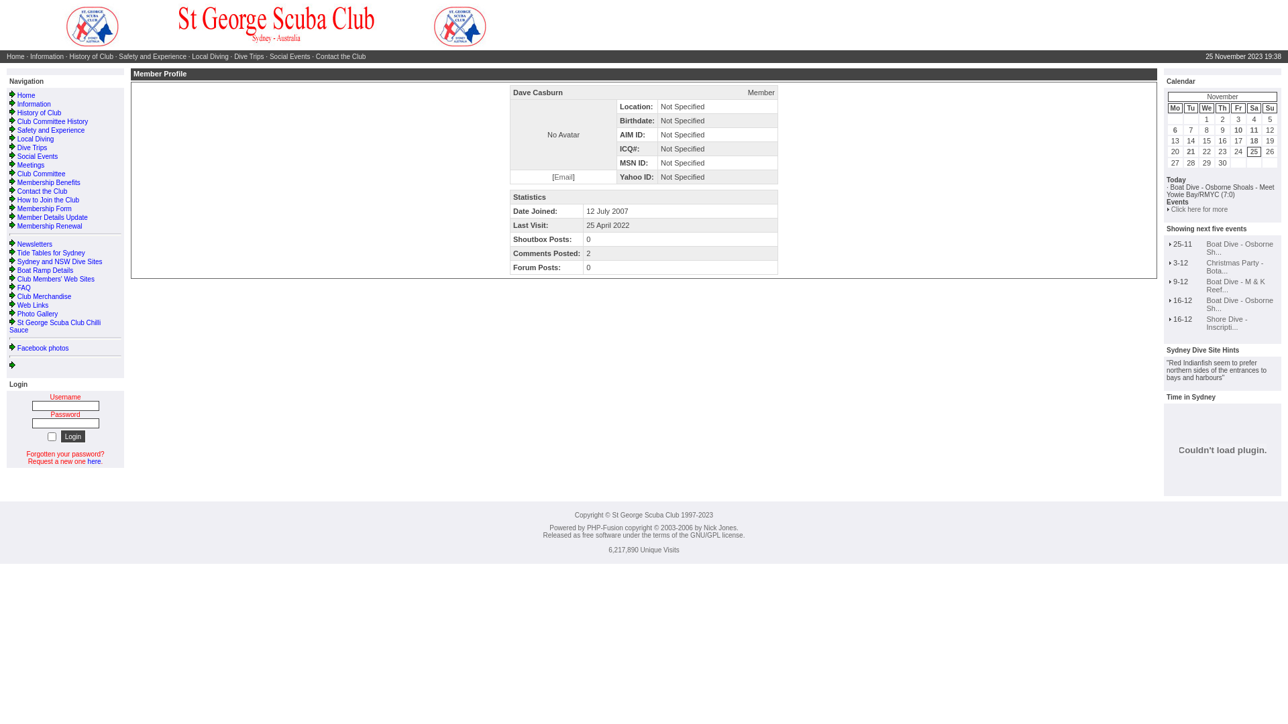 The width and height of the screenshot is (1288, 724). Describe the element at coordinates (52, 217) in the screenshot. I see `Member Details Update` at that location.